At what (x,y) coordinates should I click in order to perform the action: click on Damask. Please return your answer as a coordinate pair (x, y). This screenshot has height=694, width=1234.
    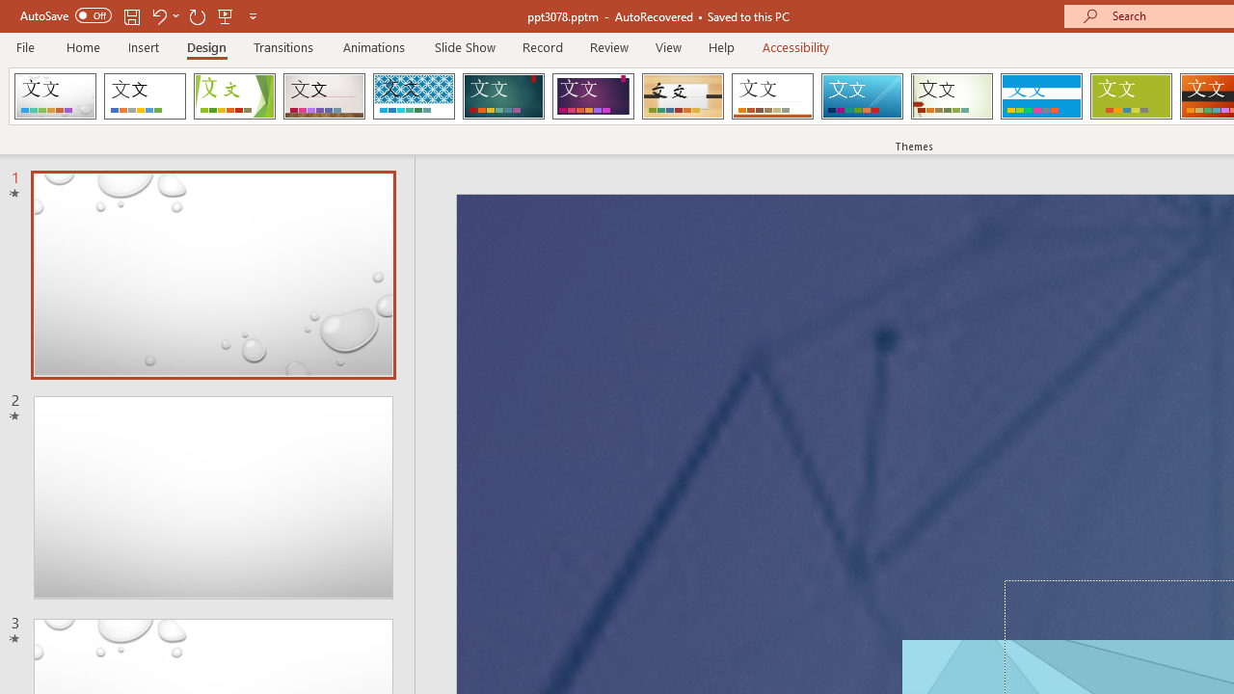
    Looking at the image, I should click on (55, 96).